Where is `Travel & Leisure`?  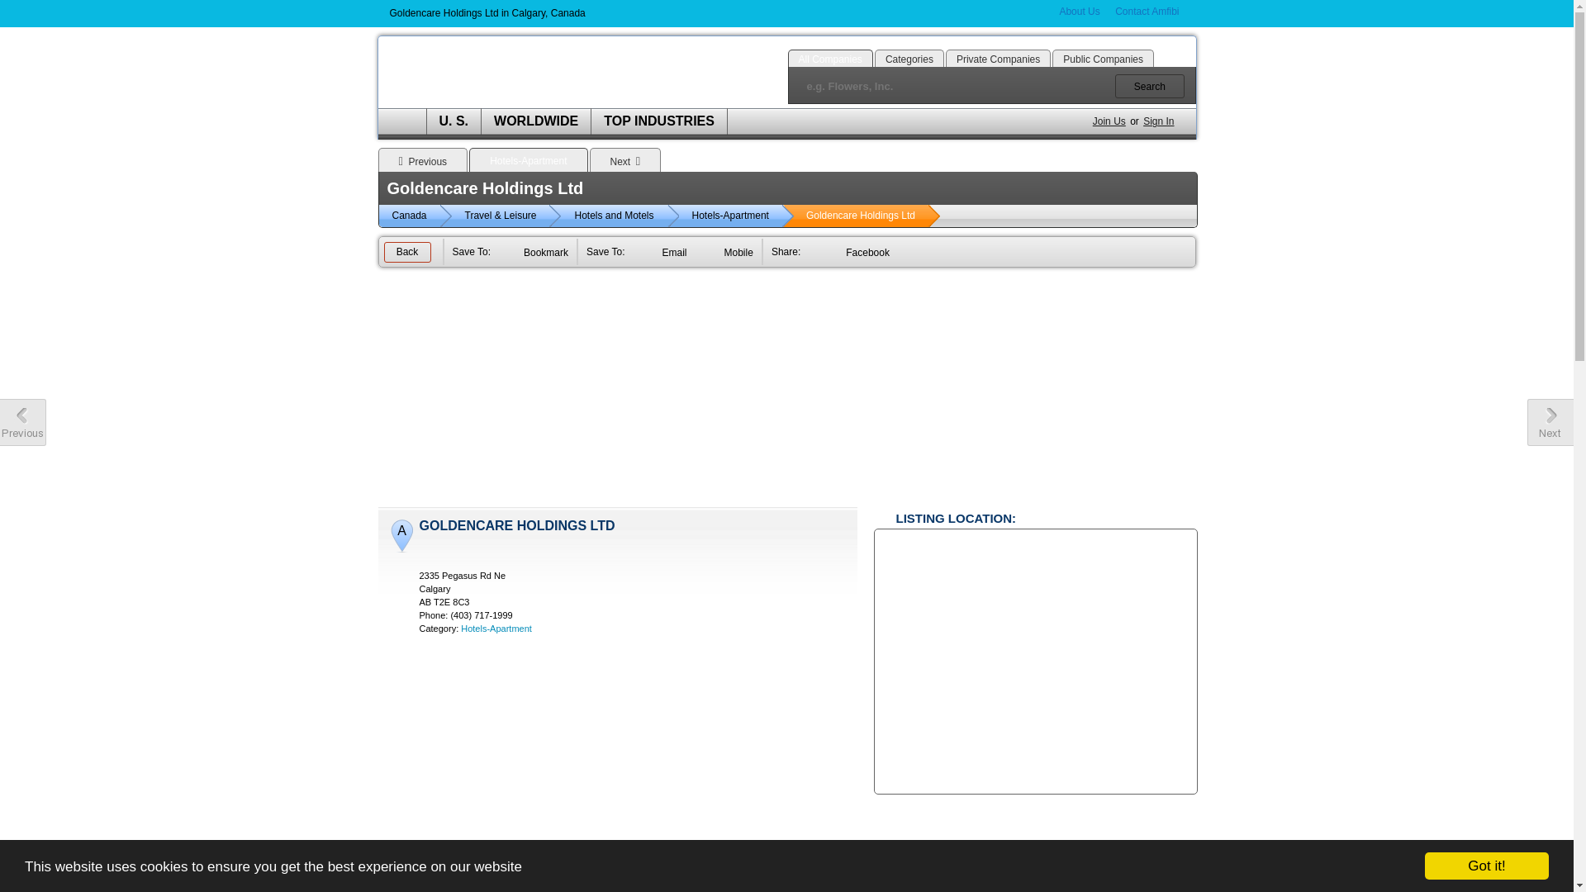 Travel & Leisure is located at coordinates (507, 216).